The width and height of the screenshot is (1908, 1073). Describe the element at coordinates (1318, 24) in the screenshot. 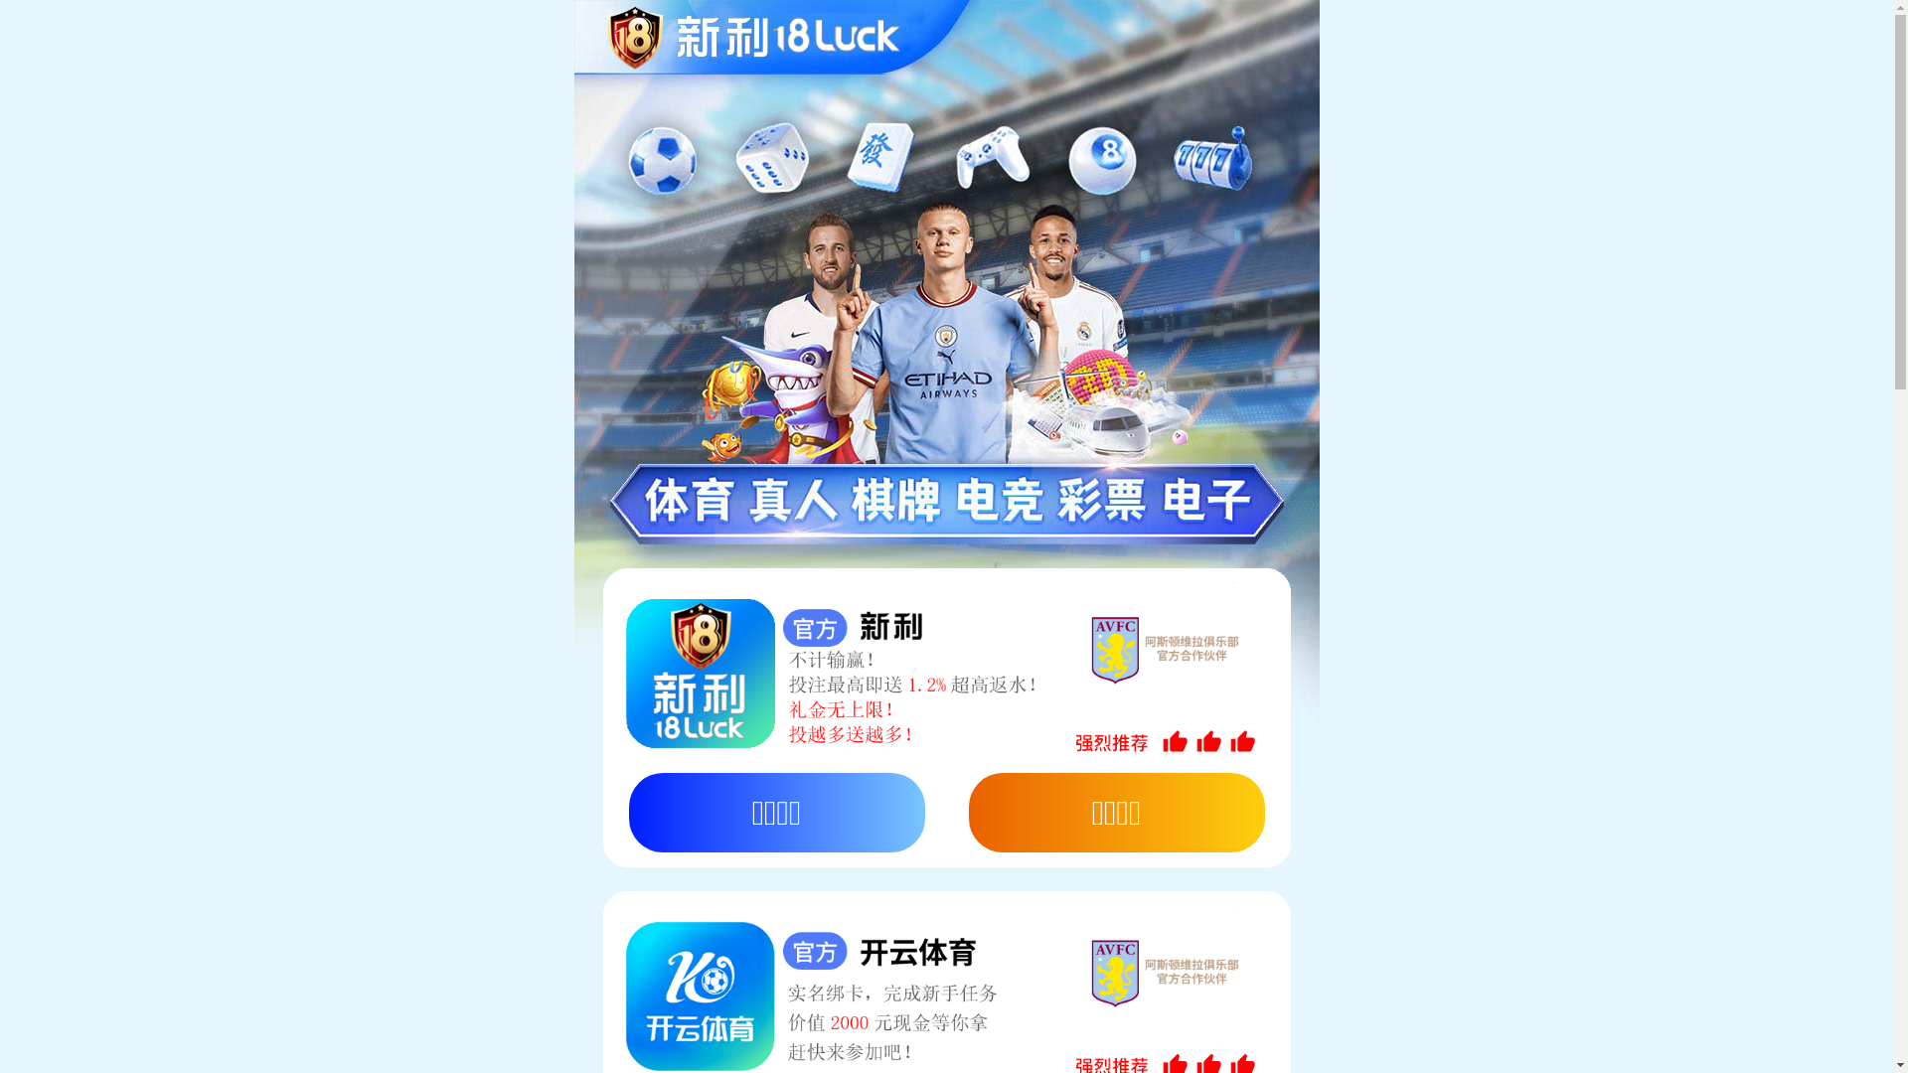

I see `xiaoshou@sdhainuojixie.com` at that location.